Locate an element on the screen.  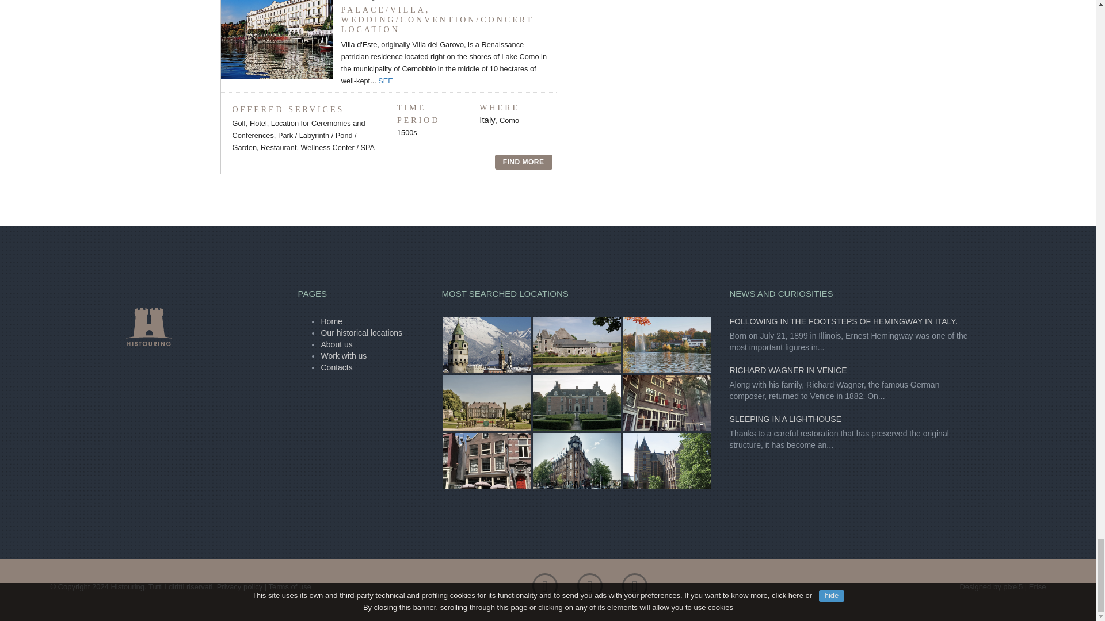
RICHARD WAGNER IN VENICE is located at coordinates (787, 370).